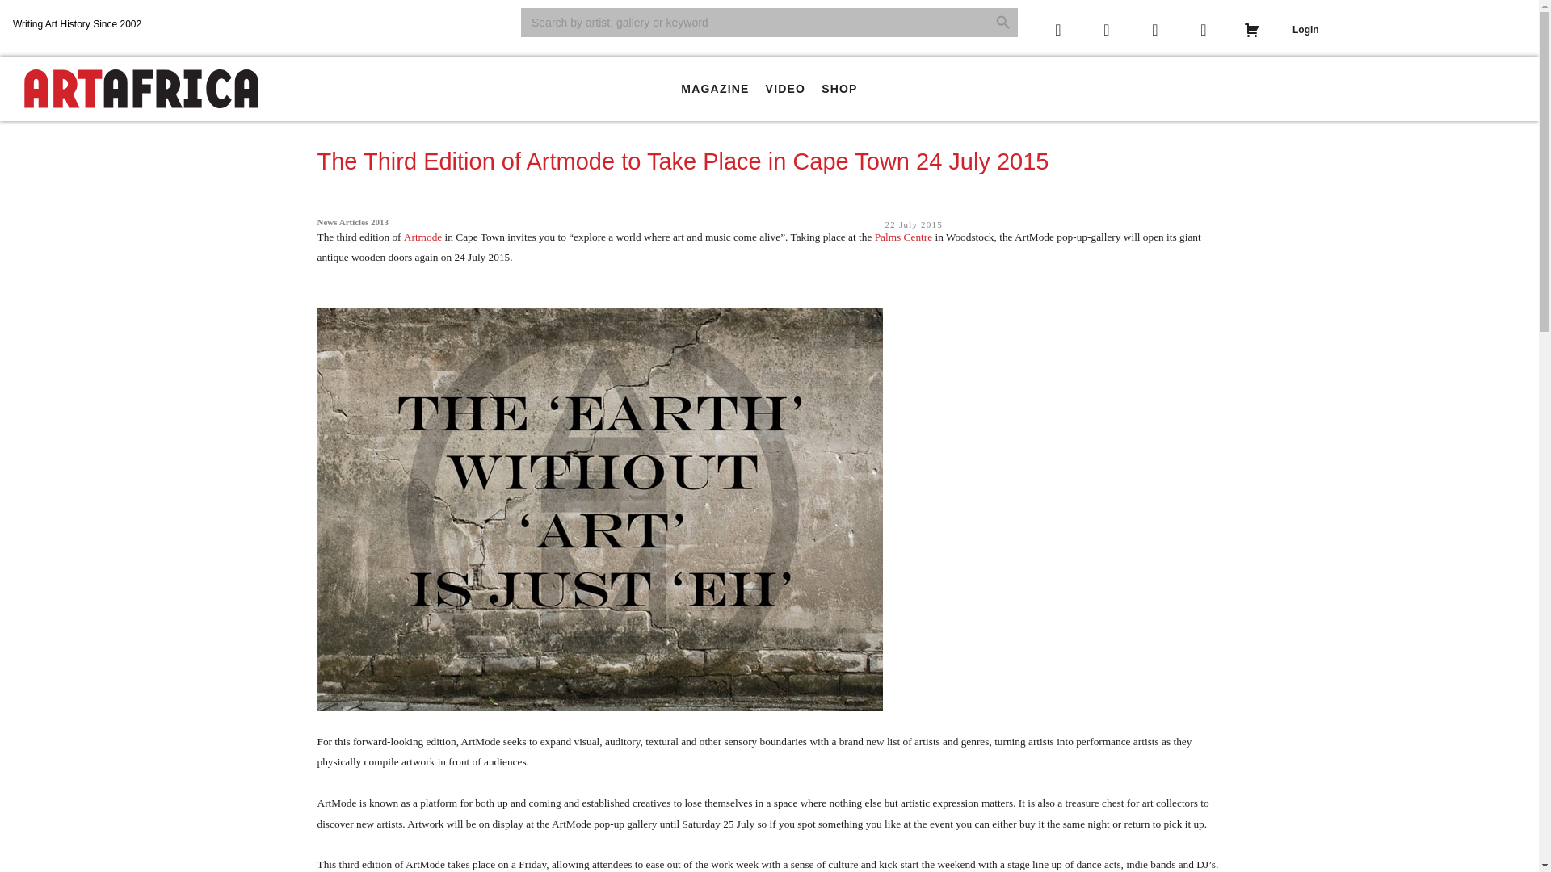 The height and width of the screenshot is (872, 1551). I want to click on Artmode, so click(422, 237).